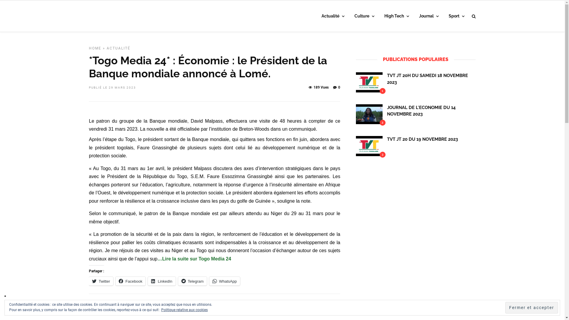 The height and width of the screenshot is (320, 569). What do you see at coordinates (337, 87) in the screenshot?
I see `0` at bounding box center [337, 87].